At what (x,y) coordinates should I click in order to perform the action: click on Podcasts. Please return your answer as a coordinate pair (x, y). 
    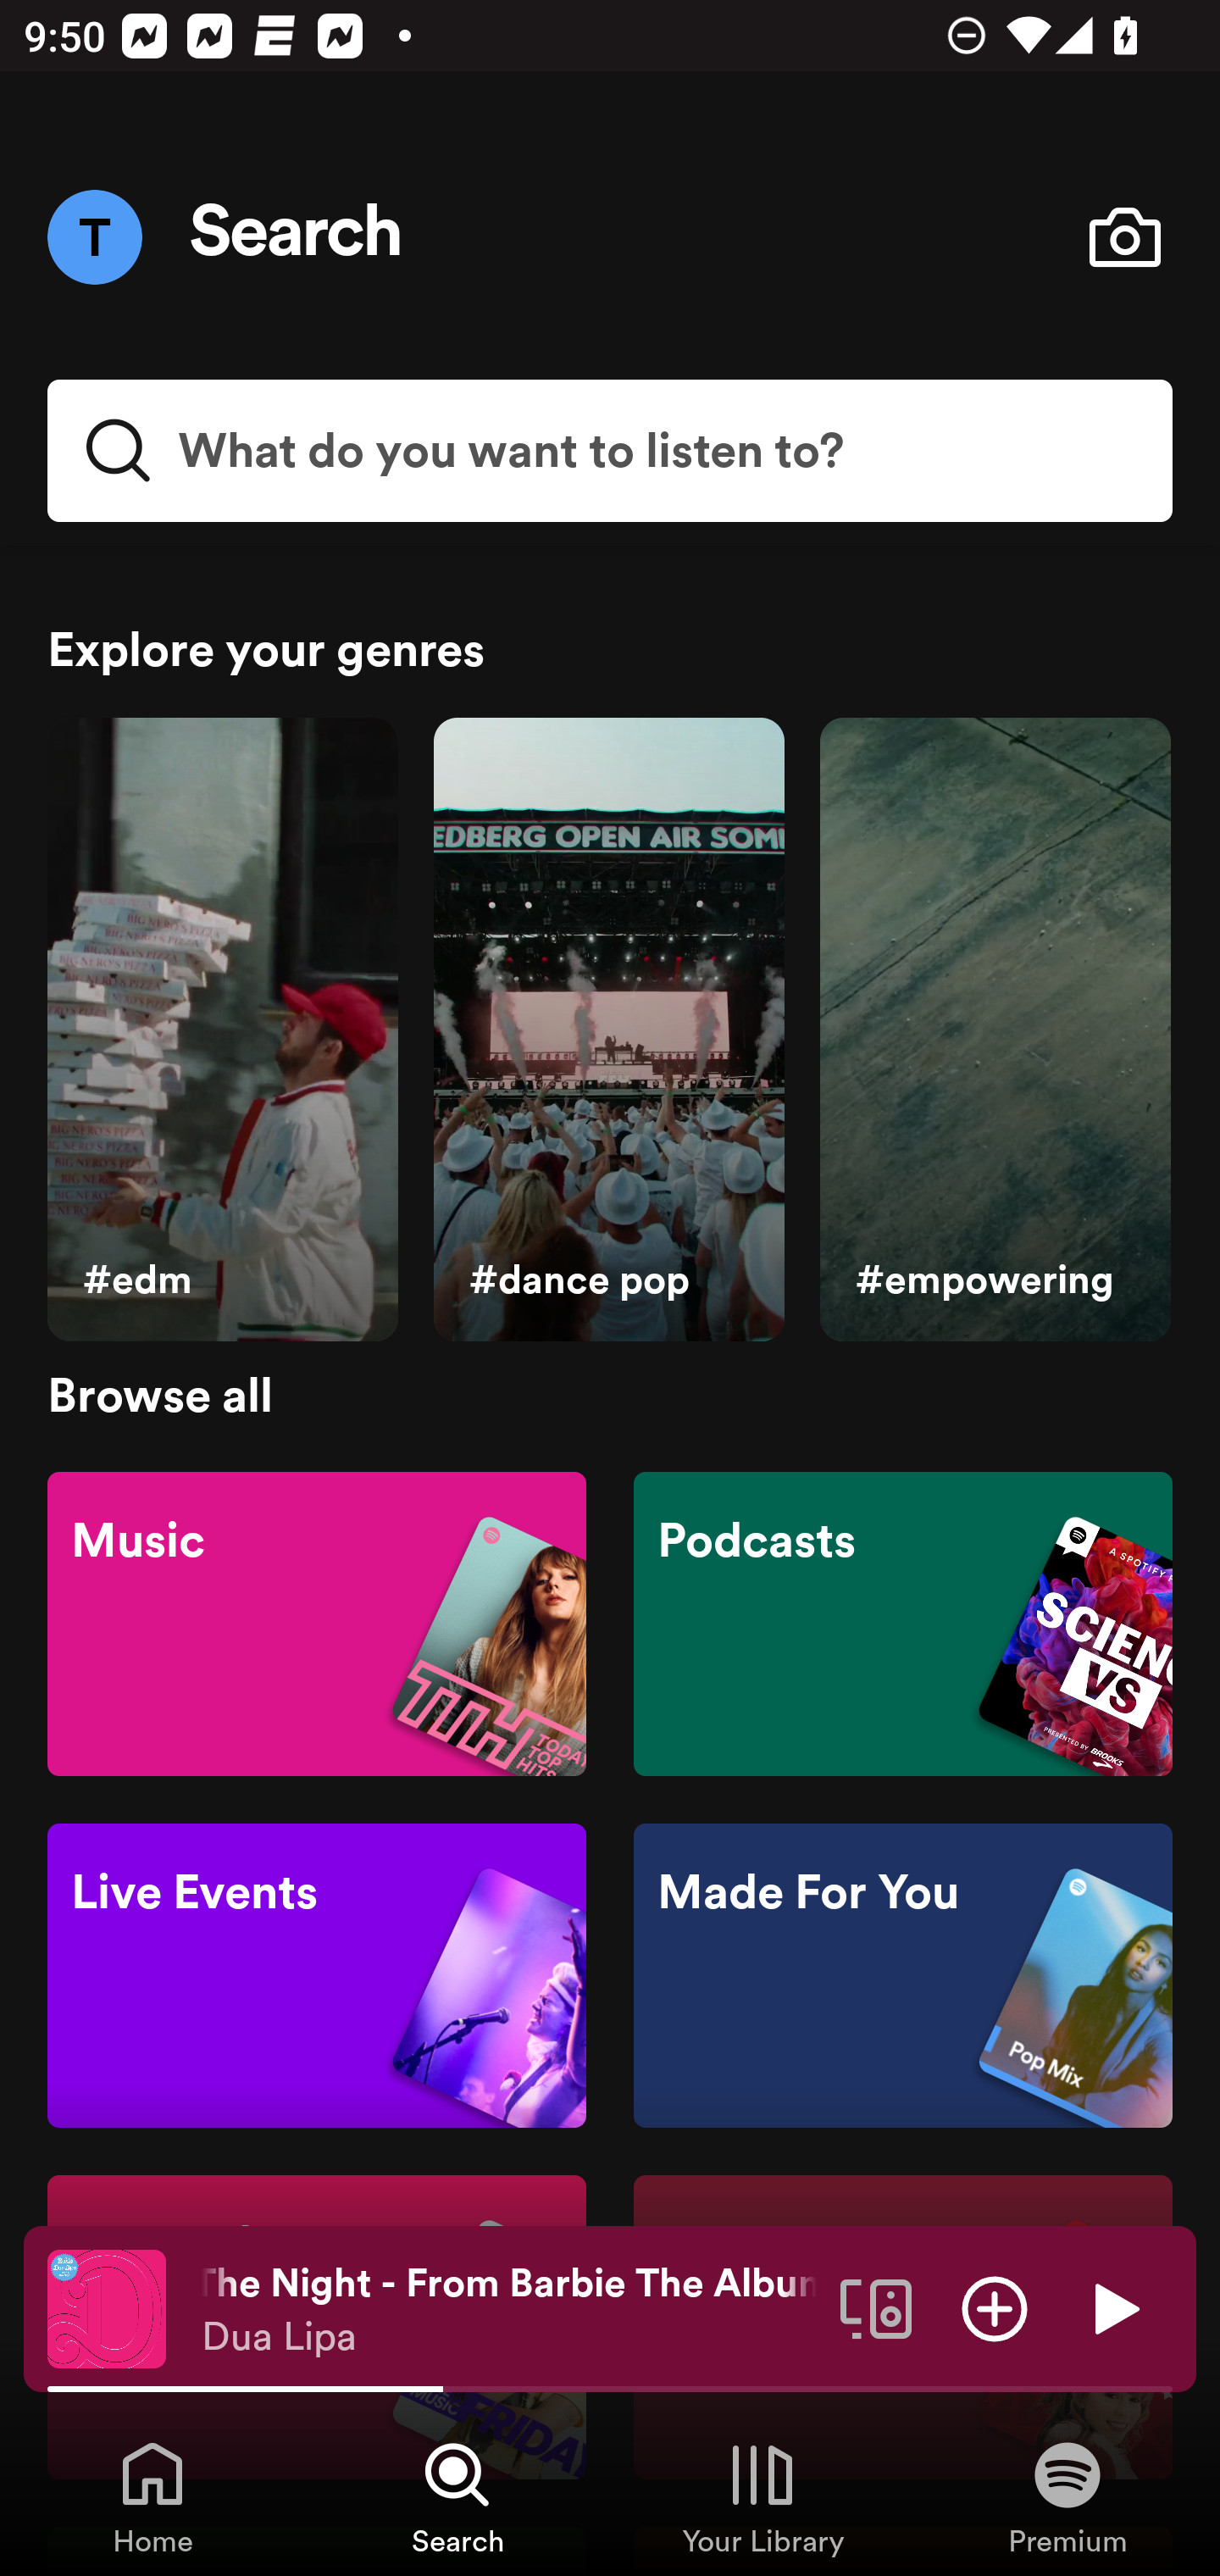
    Looking at the image, I should click on (902, 1622).